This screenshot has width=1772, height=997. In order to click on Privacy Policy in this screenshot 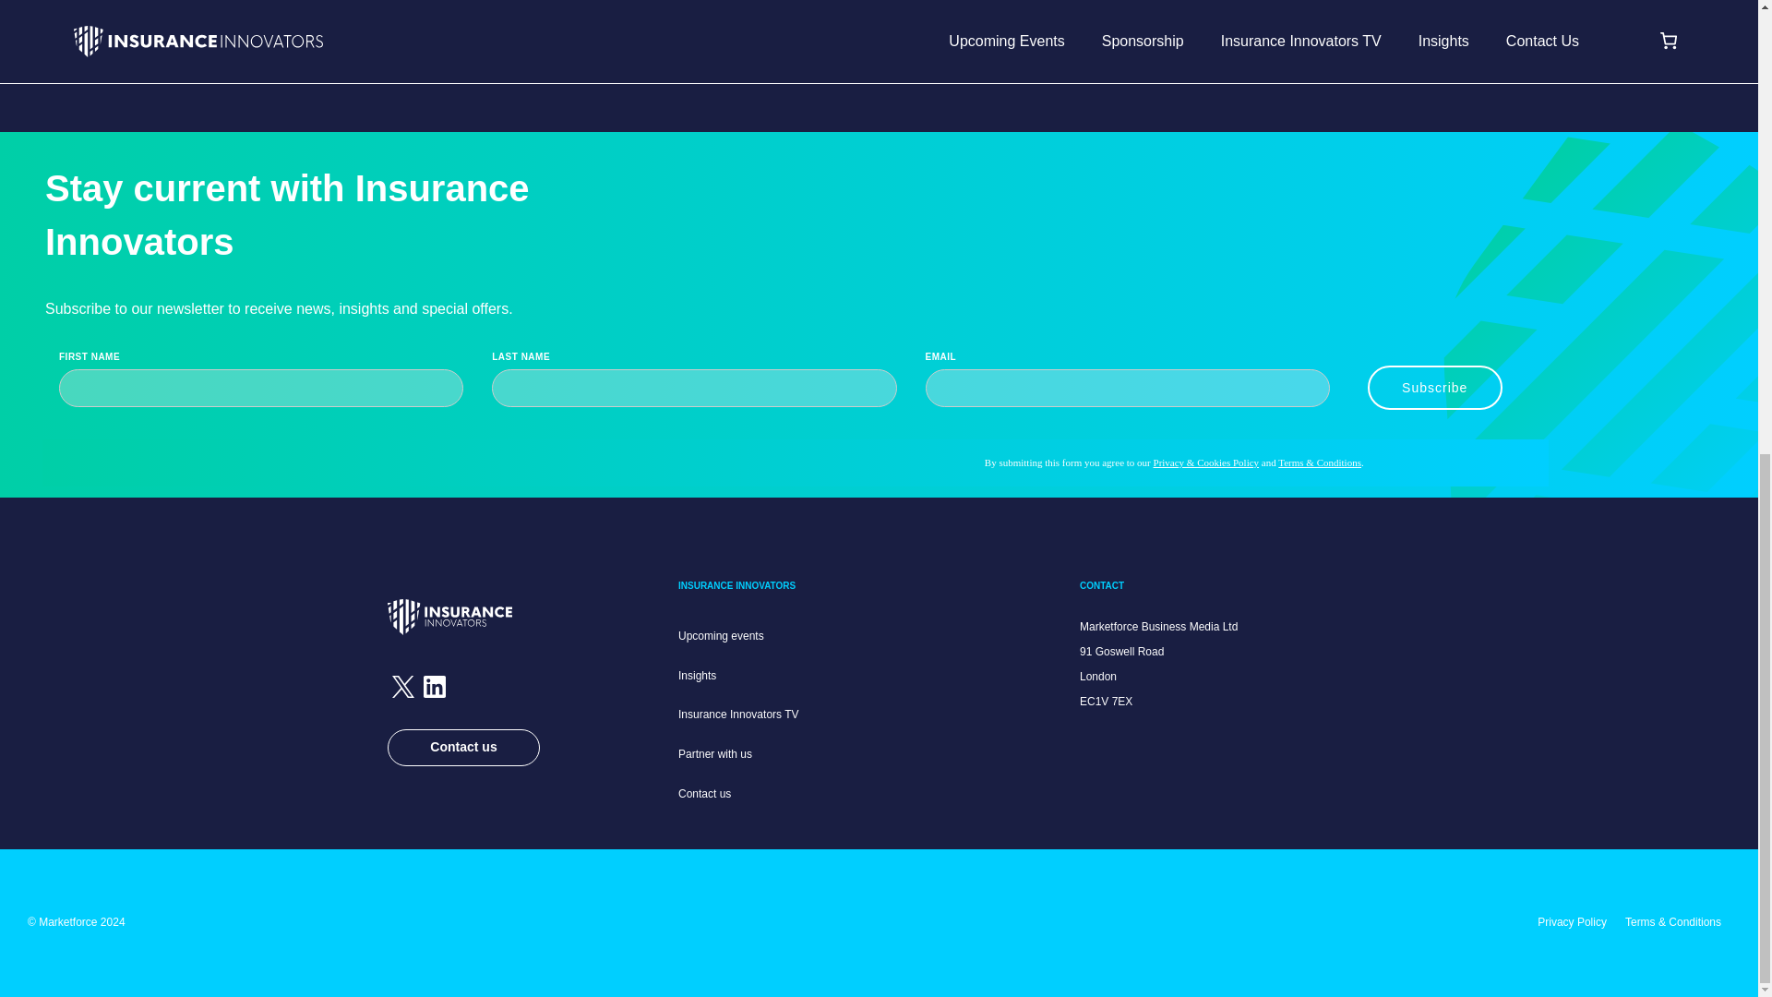, I will do `click(1573, 921)`.